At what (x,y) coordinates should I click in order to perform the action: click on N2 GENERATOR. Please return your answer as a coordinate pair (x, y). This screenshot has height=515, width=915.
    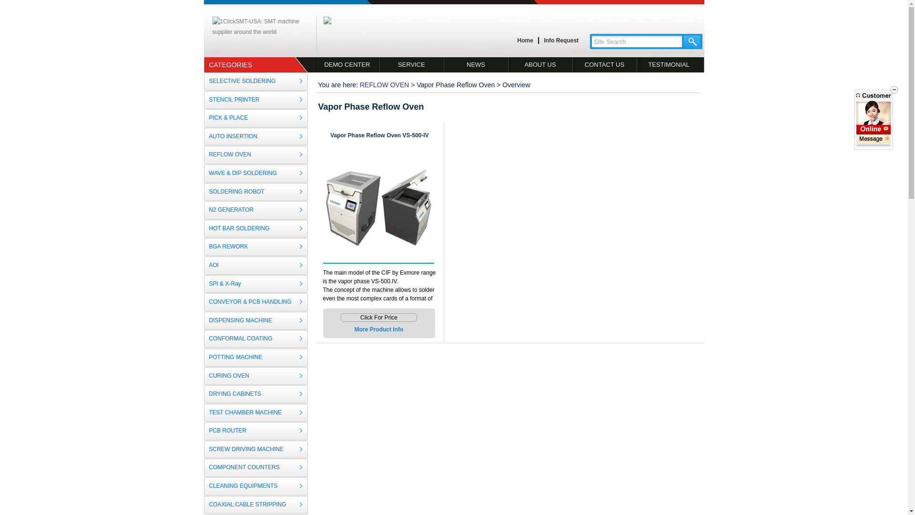
    Looking at the image, I should click on (256, 210).